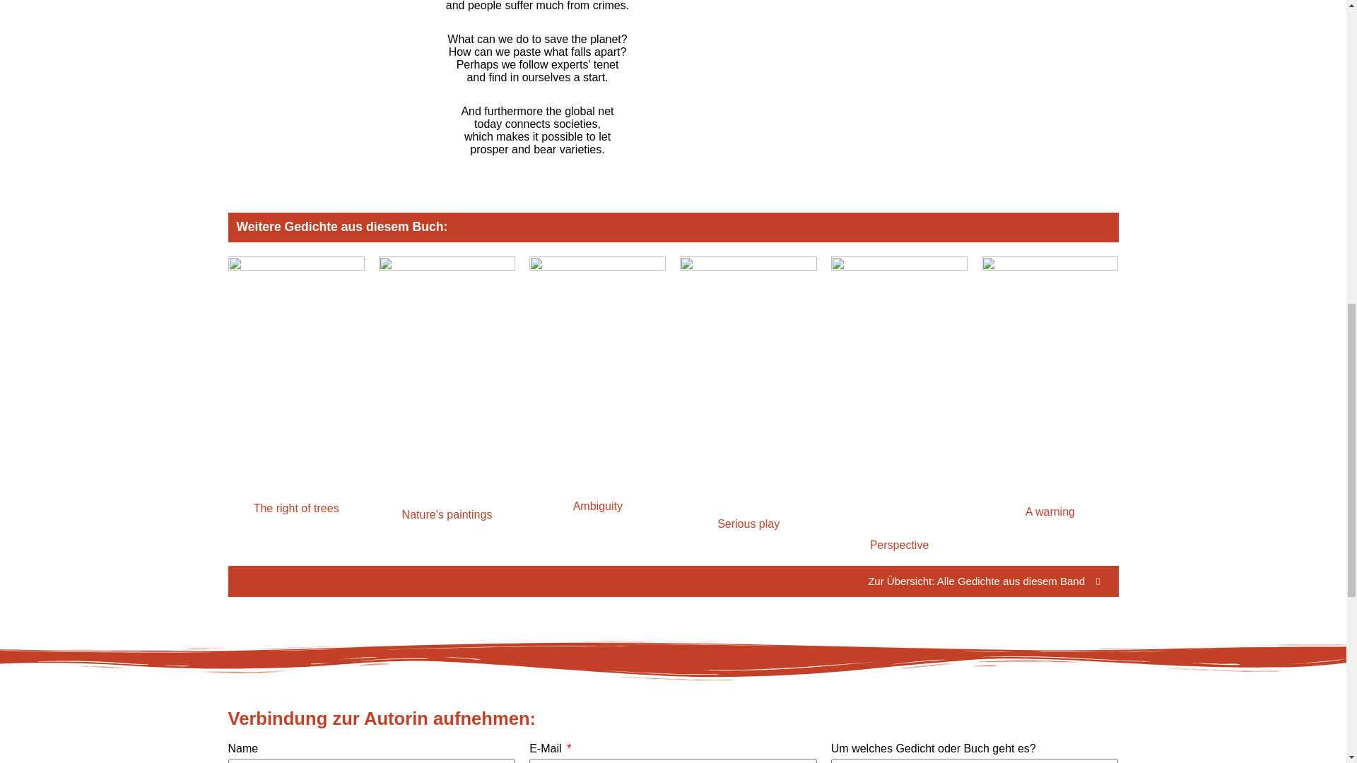 The height and width of the screenshot is (763, 1357). I want to click on Perspective, so click(899, 544).